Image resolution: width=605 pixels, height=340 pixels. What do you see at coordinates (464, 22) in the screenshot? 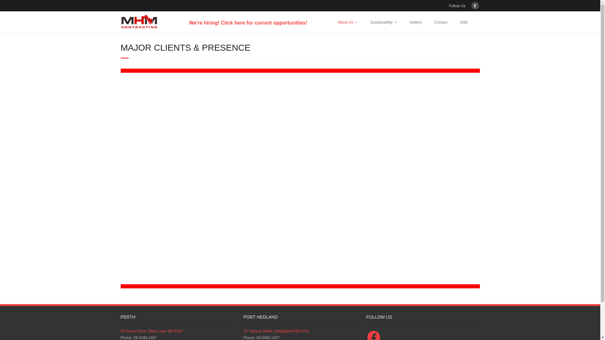
I see `Jobs` at bounding box center [464, 22].